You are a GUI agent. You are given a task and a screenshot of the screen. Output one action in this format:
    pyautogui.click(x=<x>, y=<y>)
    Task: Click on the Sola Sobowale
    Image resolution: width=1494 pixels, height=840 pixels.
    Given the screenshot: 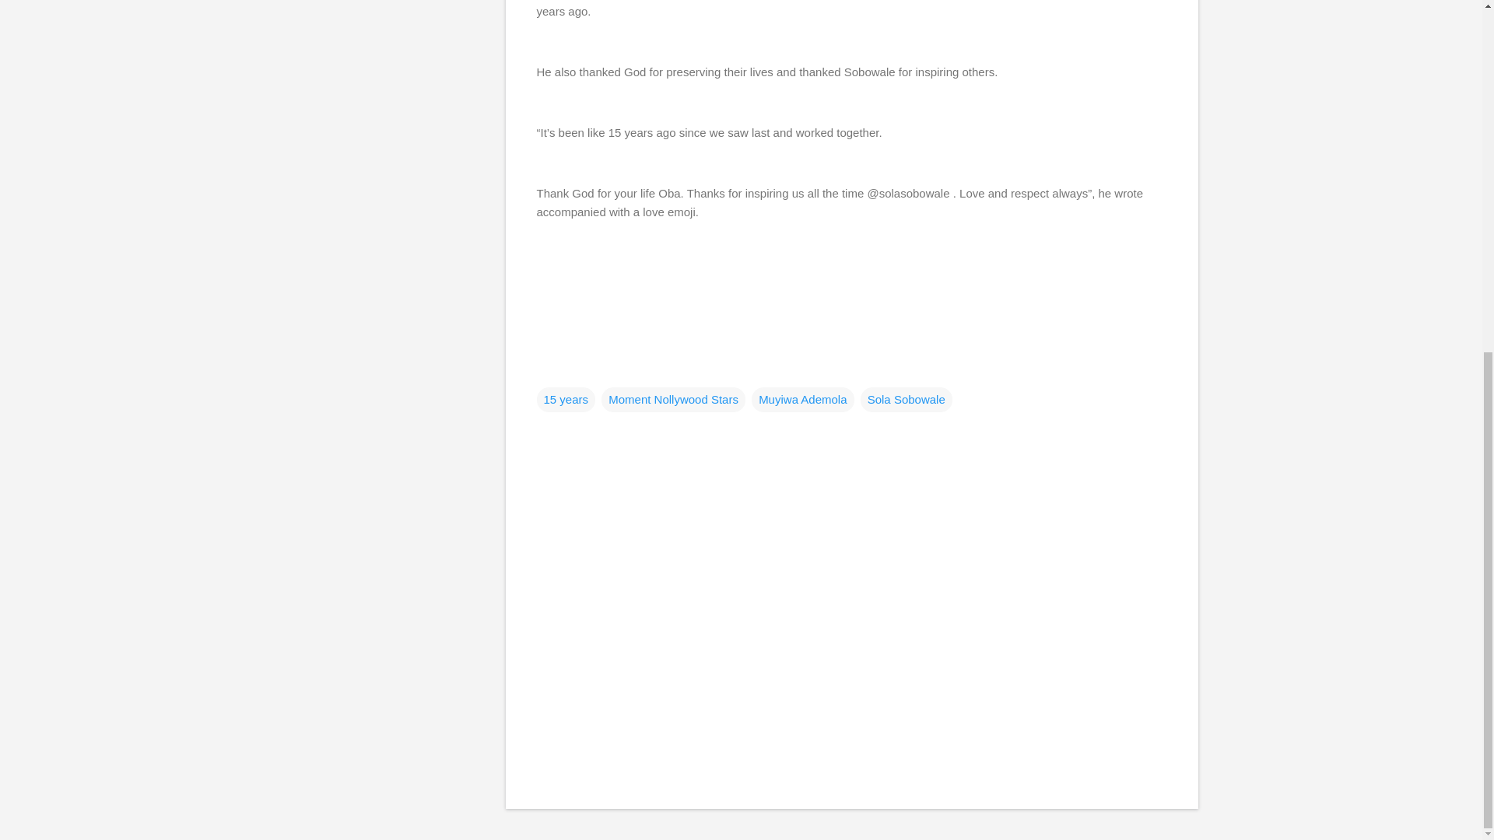 What is the action you would take?
    pyautogui.click(x=906, y=400)
    